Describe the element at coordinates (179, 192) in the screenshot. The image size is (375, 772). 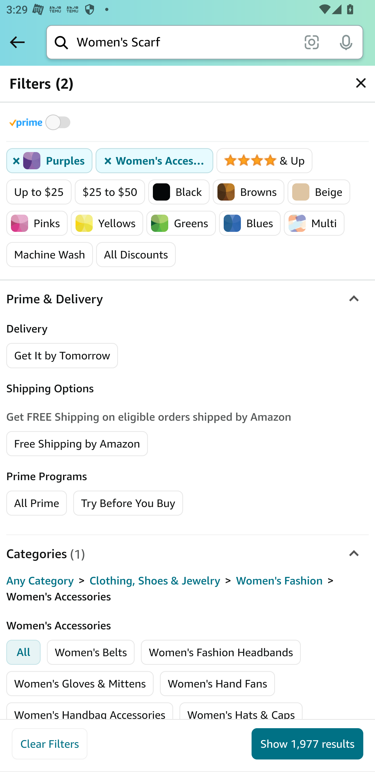
I see `Black Black Black Black` at that location.